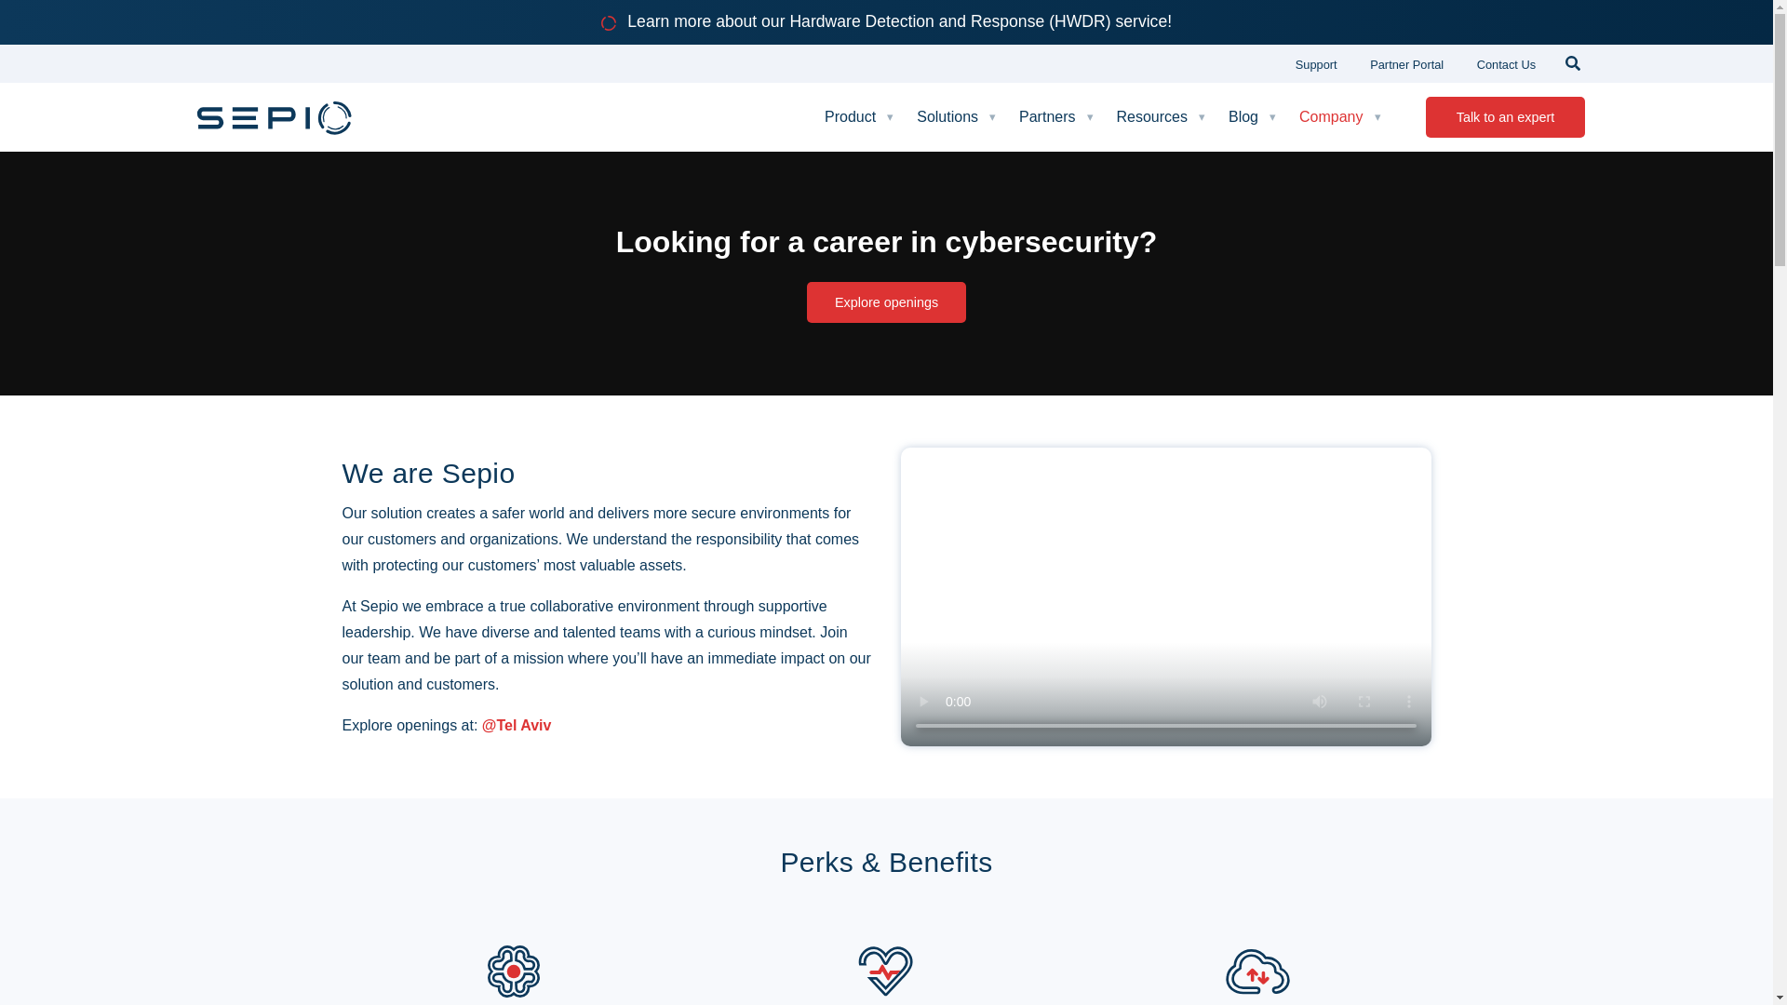 This screenshot has height=1005, width=1787. What do you see at coordinates (861, 117) in the screenshot?
I see `Product` at bounding box center [861, 117].